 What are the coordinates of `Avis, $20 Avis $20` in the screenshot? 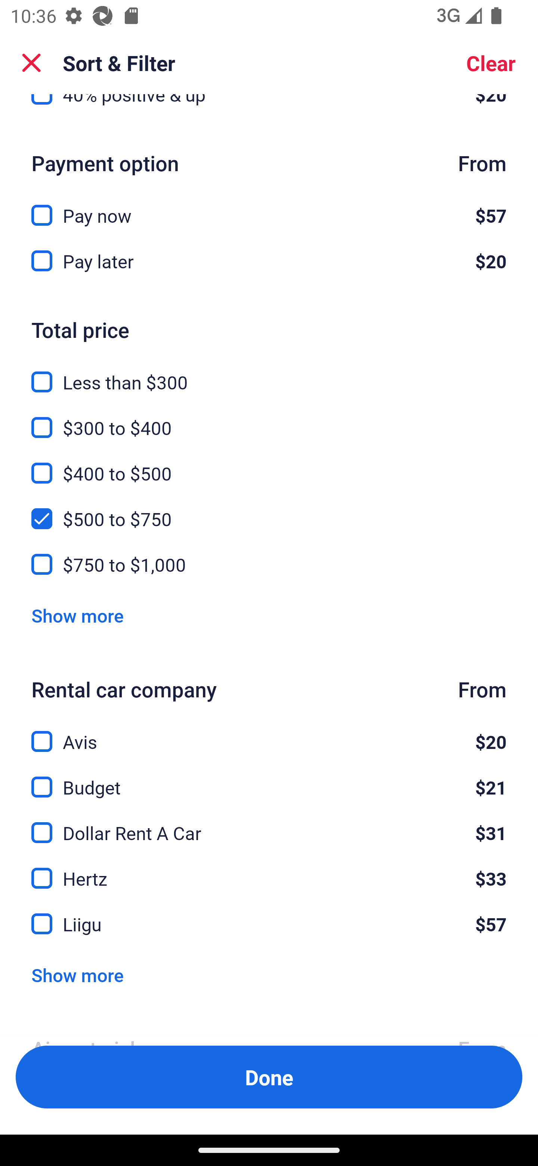 It's located at (269, 732).